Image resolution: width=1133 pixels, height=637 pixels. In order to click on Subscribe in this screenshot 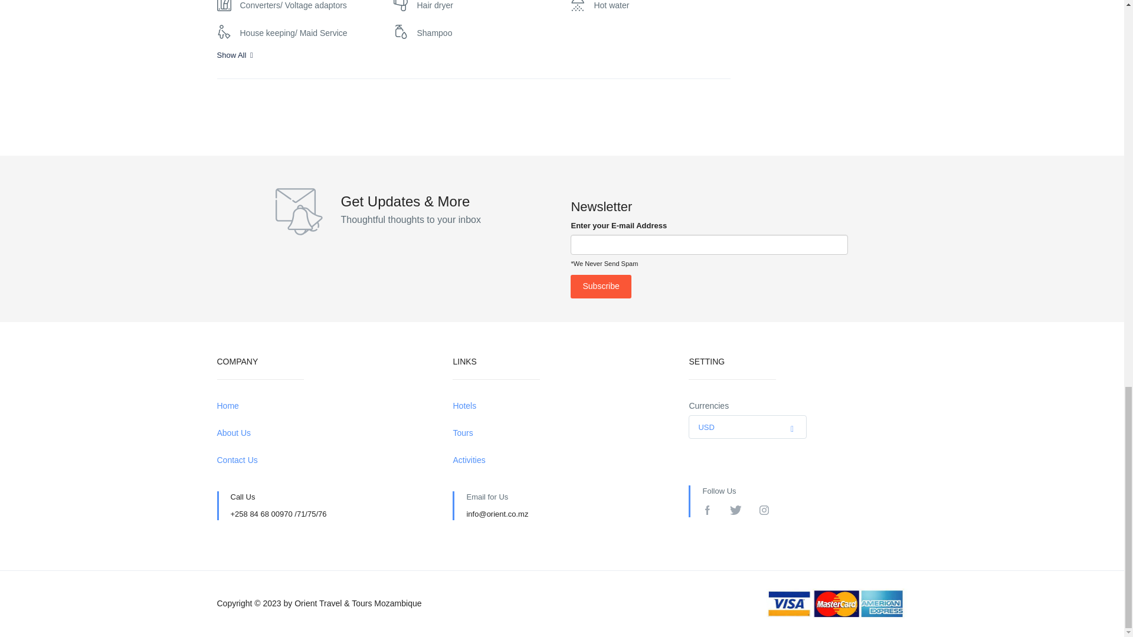, I will do `click(601, 287)`.